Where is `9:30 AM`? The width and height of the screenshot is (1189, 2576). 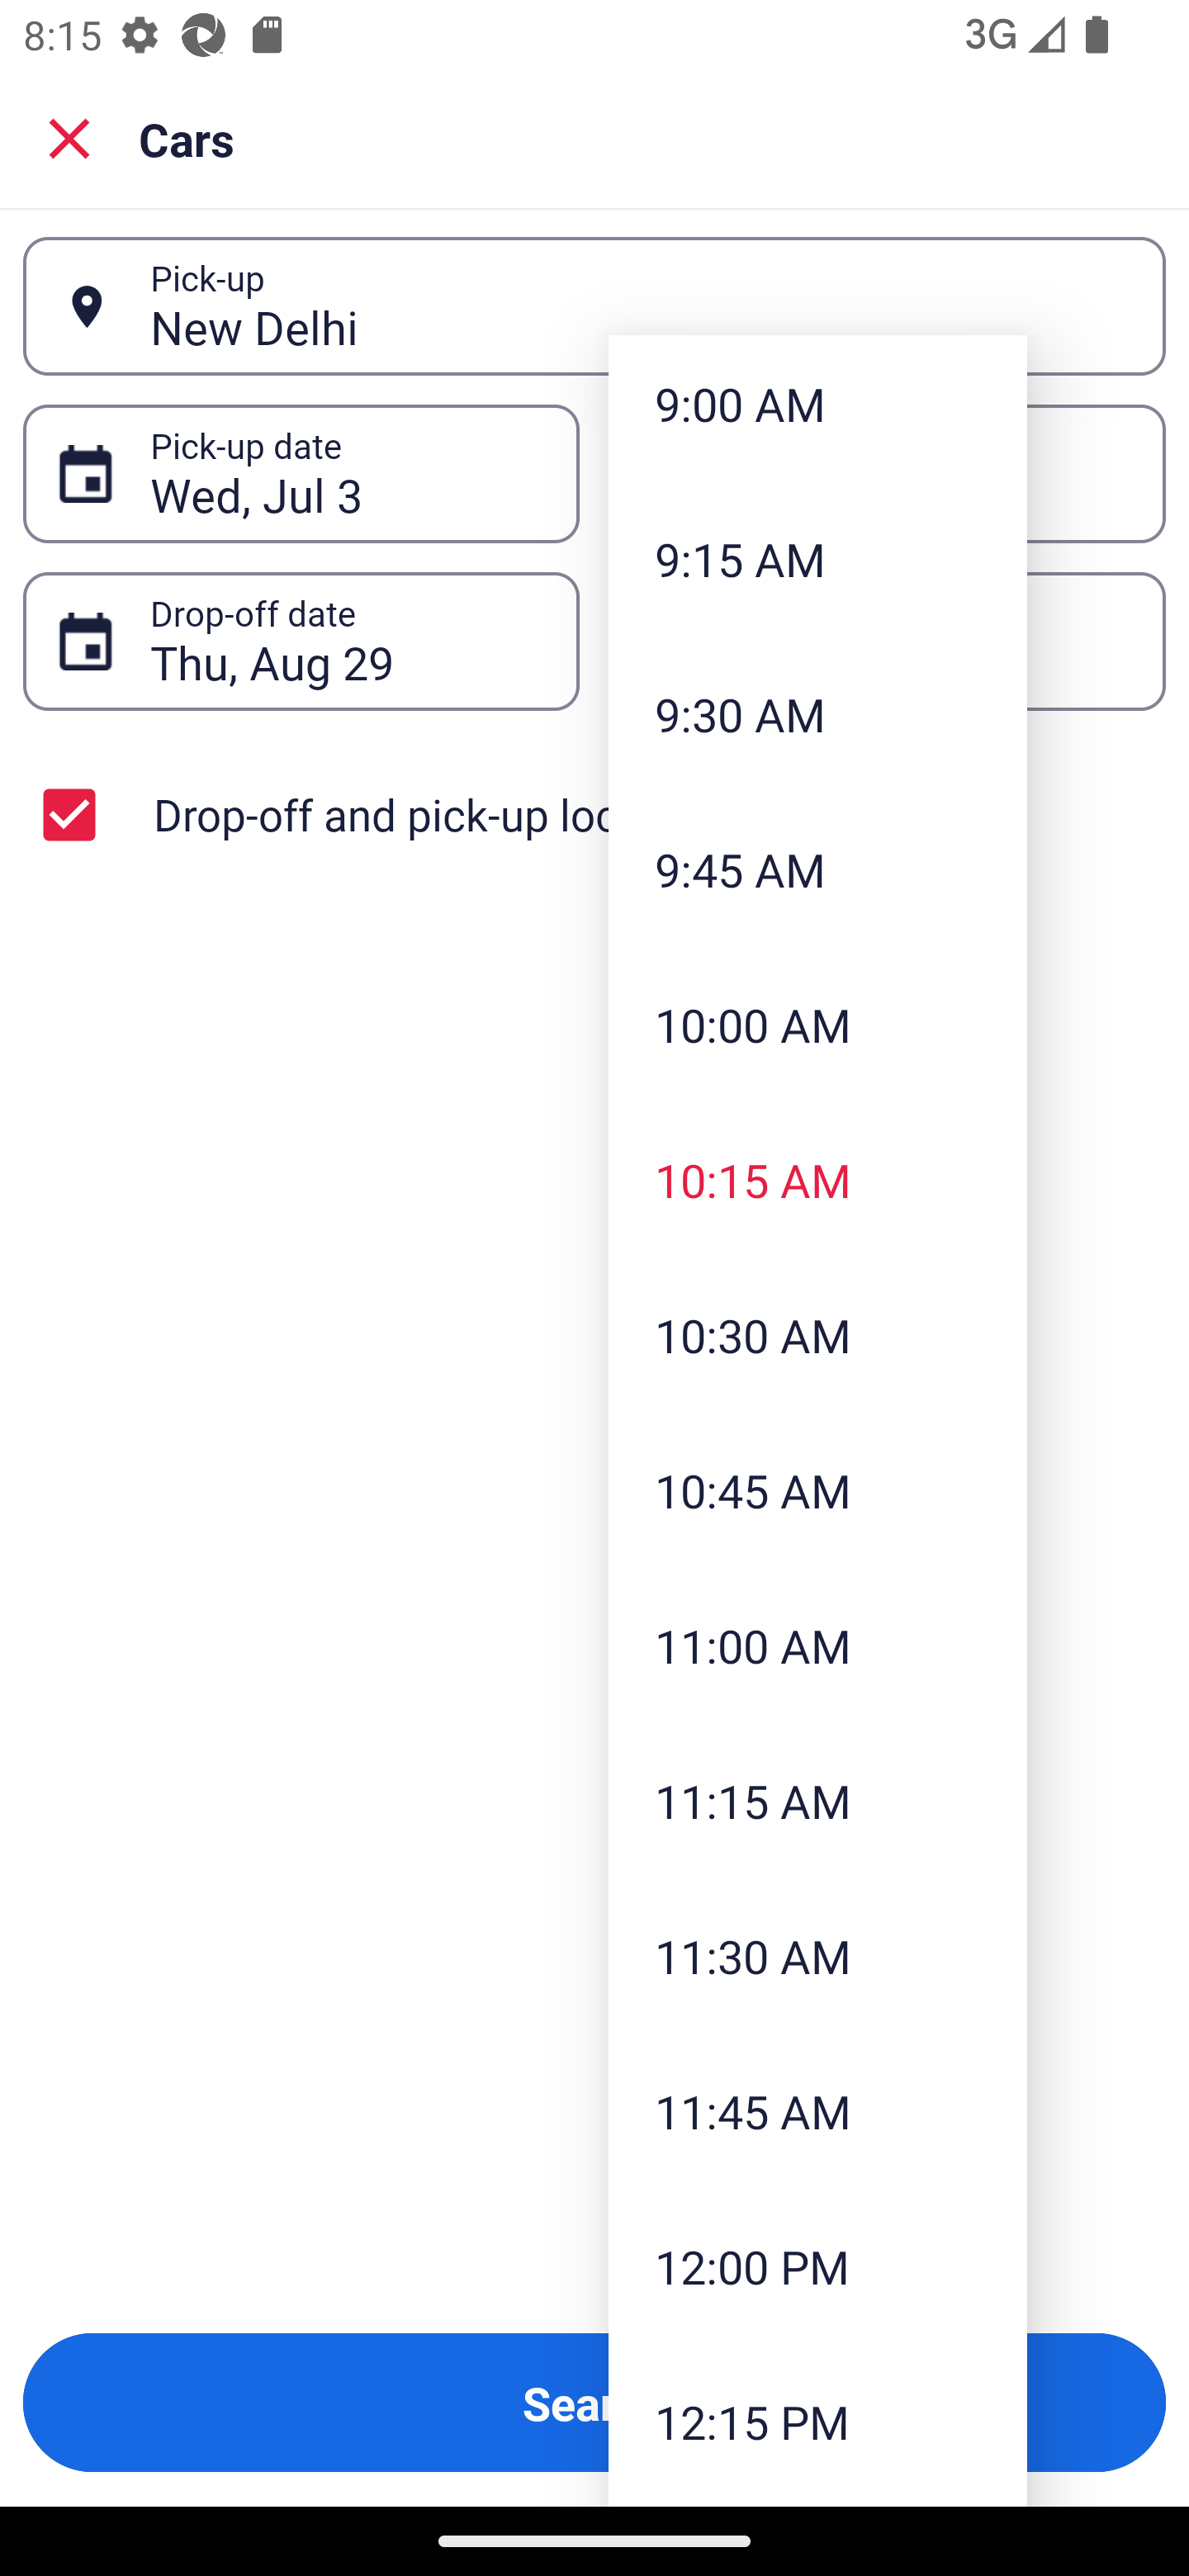 9:30 AM is located at coordinates (817, 713).